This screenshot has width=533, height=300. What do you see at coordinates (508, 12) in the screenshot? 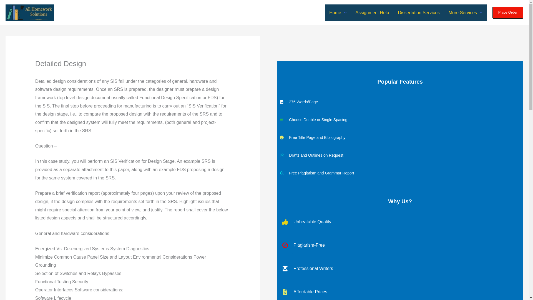
I see `Place Order` at bounding box center [508, 12].